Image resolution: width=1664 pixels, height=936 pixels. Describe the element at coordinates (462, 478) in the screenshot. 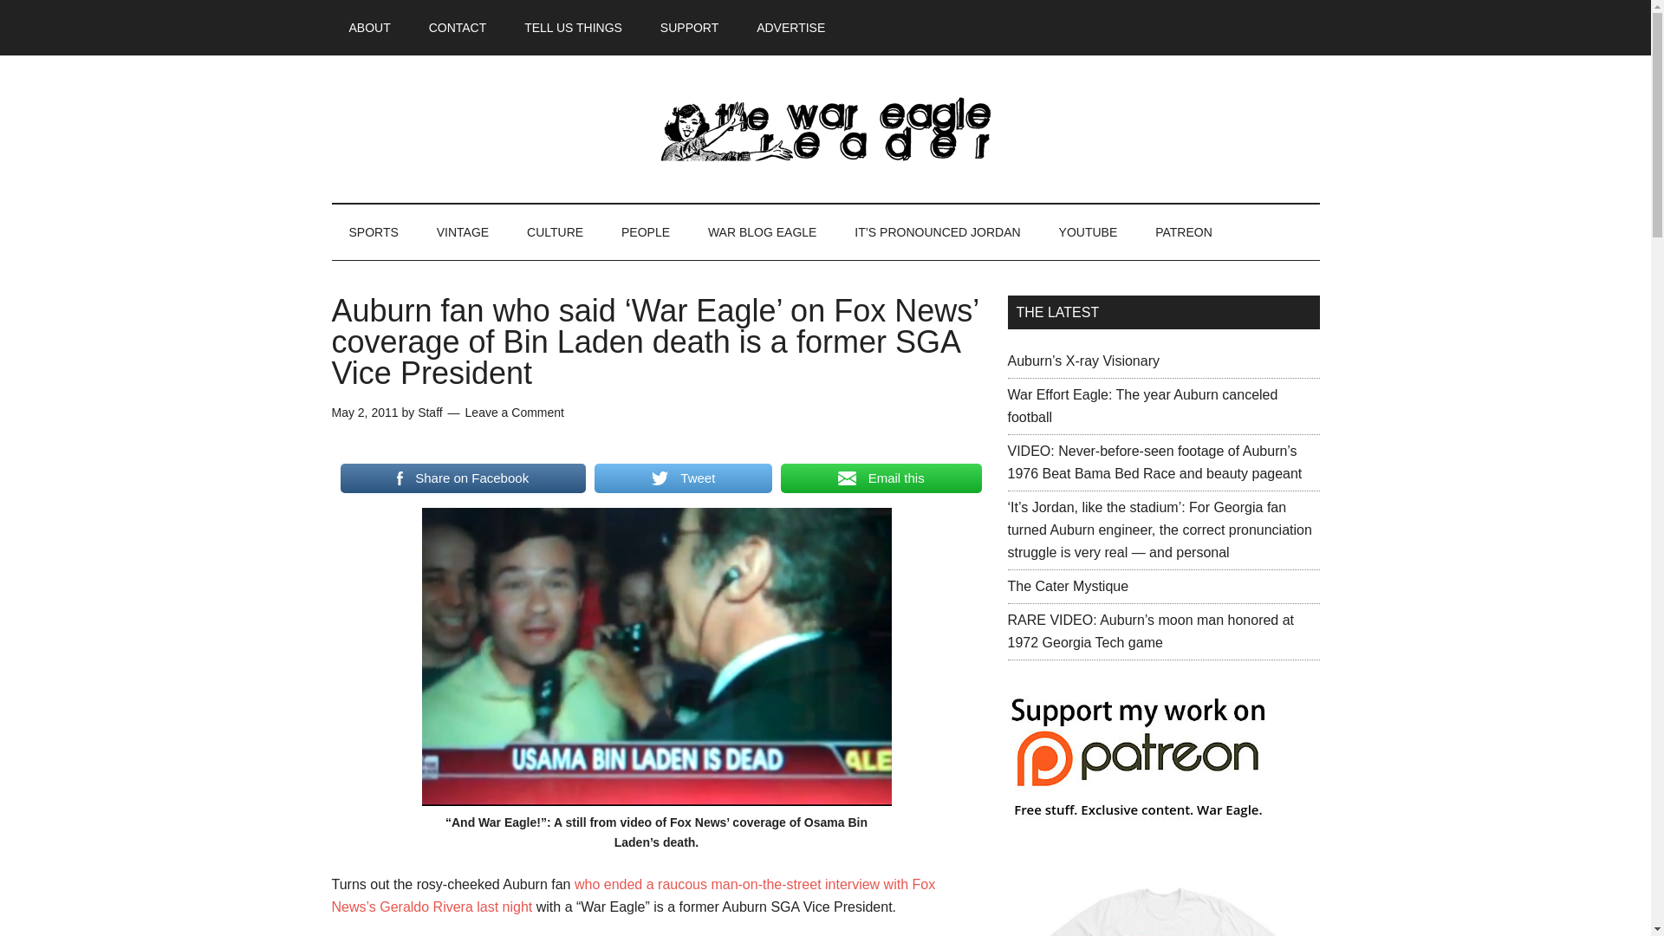

I see `Share on Facebook` at that location.